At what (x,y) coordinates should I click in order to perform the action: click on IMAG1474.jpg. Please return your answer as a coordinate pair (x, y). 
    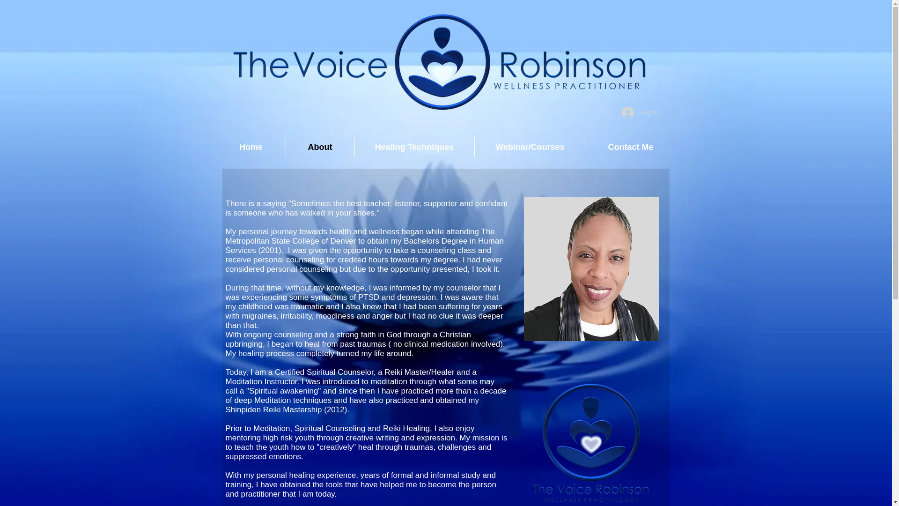
    Looking at the image, I should click on (590, 269).